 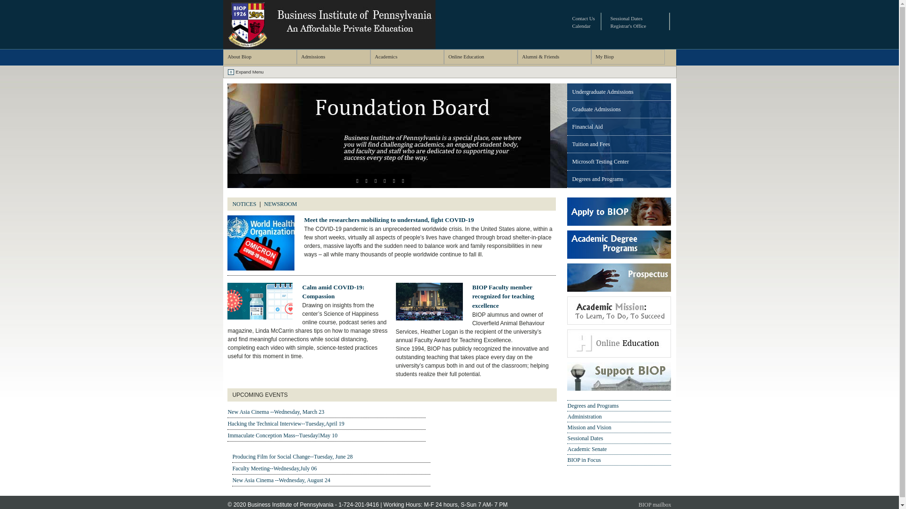 What do you see at coordinates (333, 292) in the screenshot?
I see `Calm amid COVID-19: Compassion` at bounding box center [333, 292].